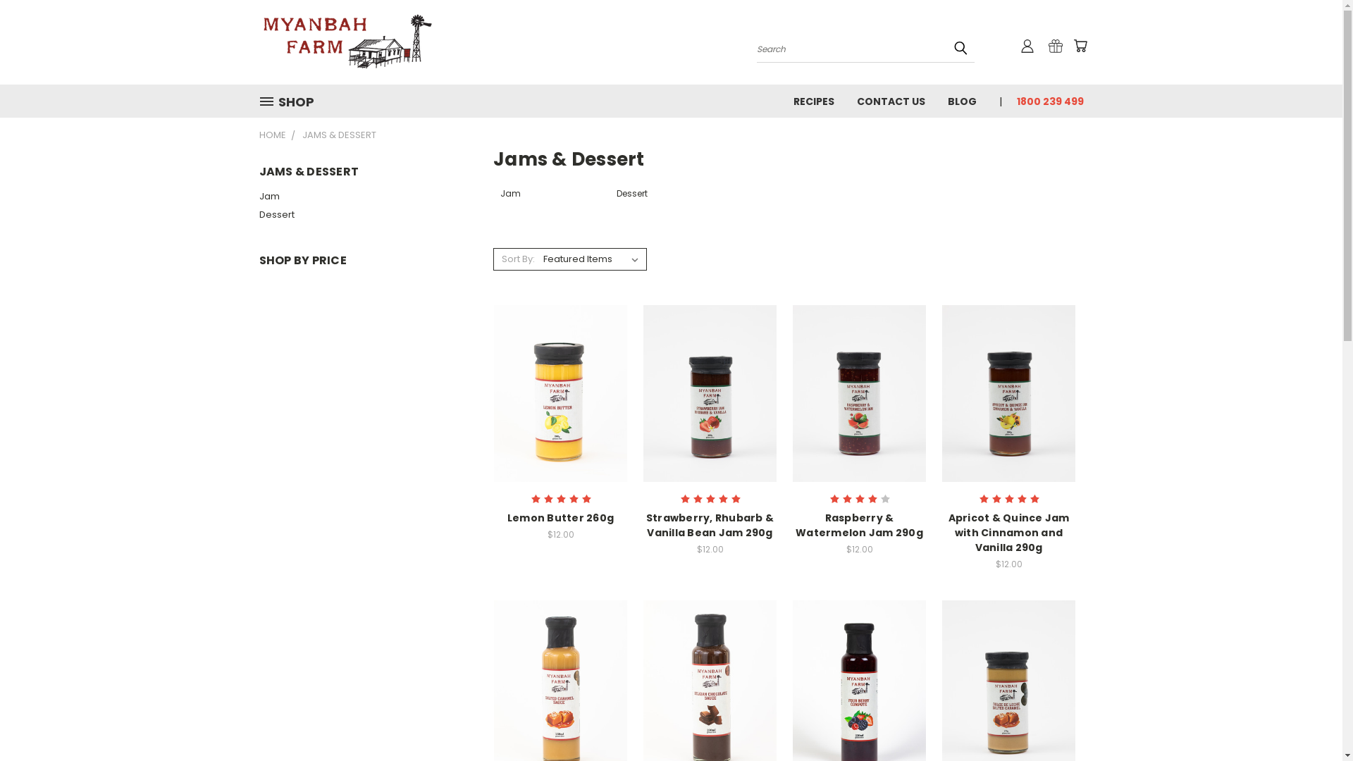 This screenshot has height=761, width=1353. Describe the element at coordinates (292, 101) in the screenshot. I see `SHOP` at that location.